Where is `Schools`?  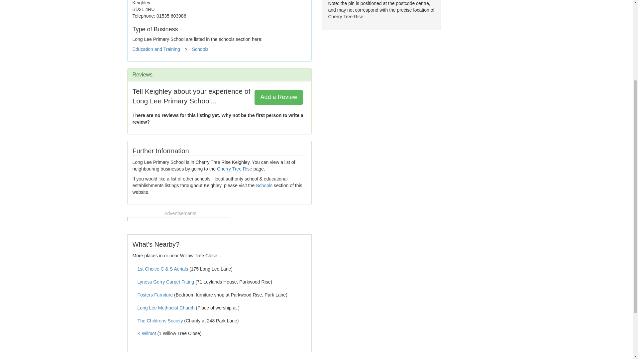 Schools is located at coordinates (200, 49).